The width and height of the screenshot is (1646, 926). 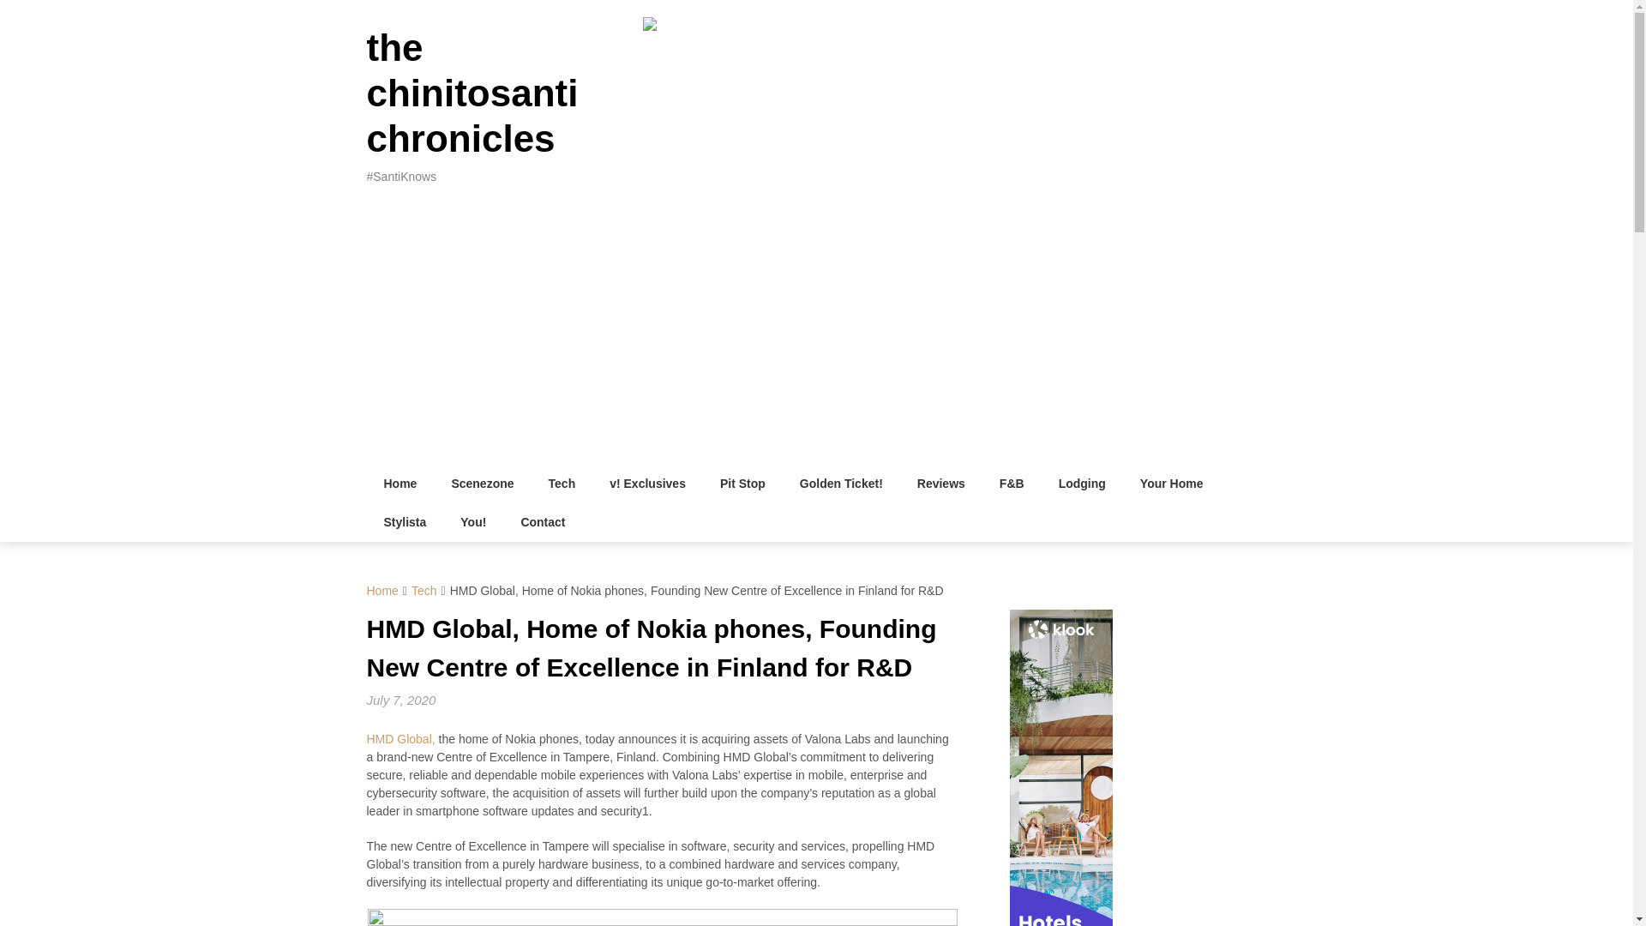 I want to click on Lodging, so click(x=1082, y=484).